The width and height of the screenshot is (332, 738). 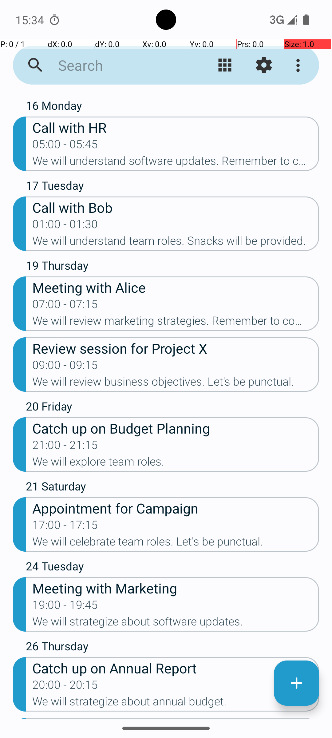 I want to click on We will understand software updates. Remember to confirm attendance., so click(x=176, y=163).